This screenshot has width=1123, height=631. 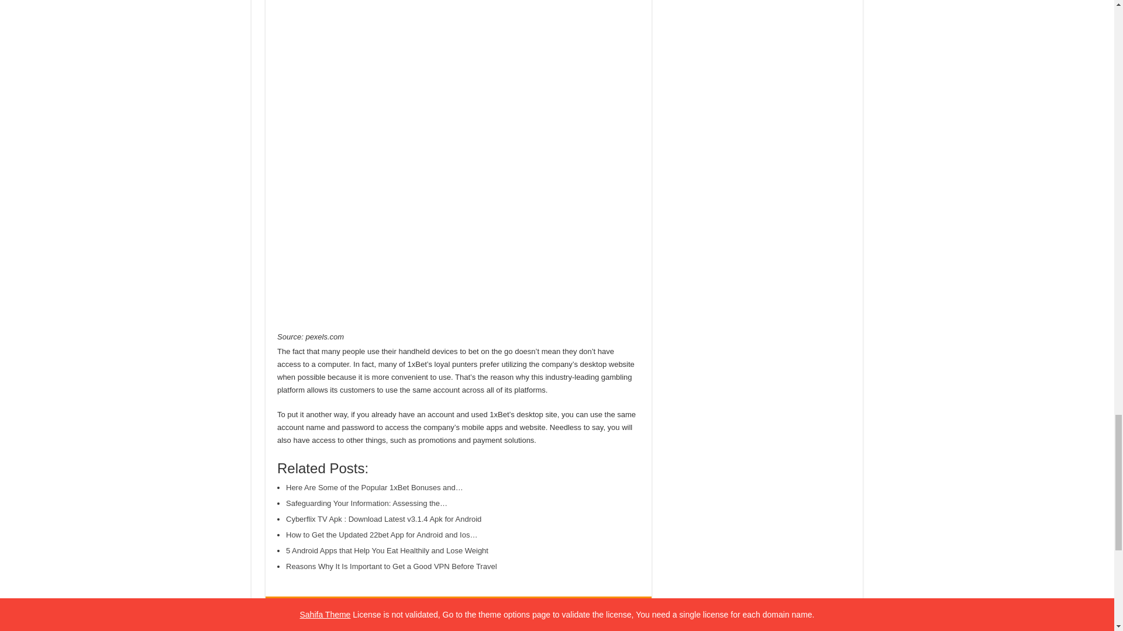 What do you see at coordinates (450, 610) in the screenshot?
I see `IOS` at bounding box center [450, 610].